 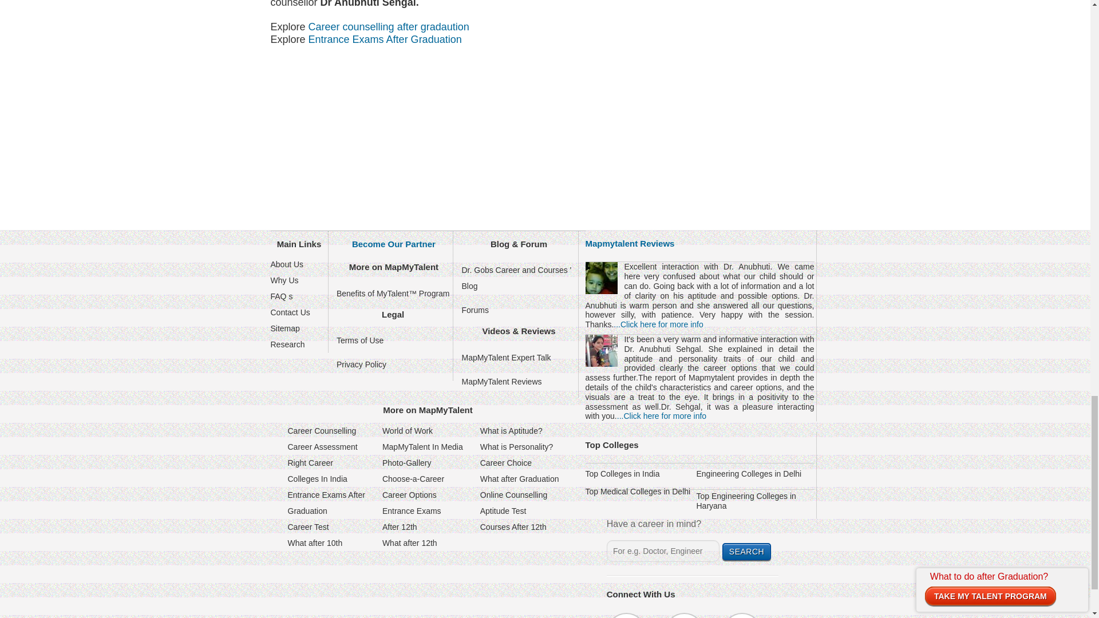 What do you see at coordinates (506, 357) in the screenshot?
I see `MapMyTalent Expert Talk` at bounding box center [506, 357].